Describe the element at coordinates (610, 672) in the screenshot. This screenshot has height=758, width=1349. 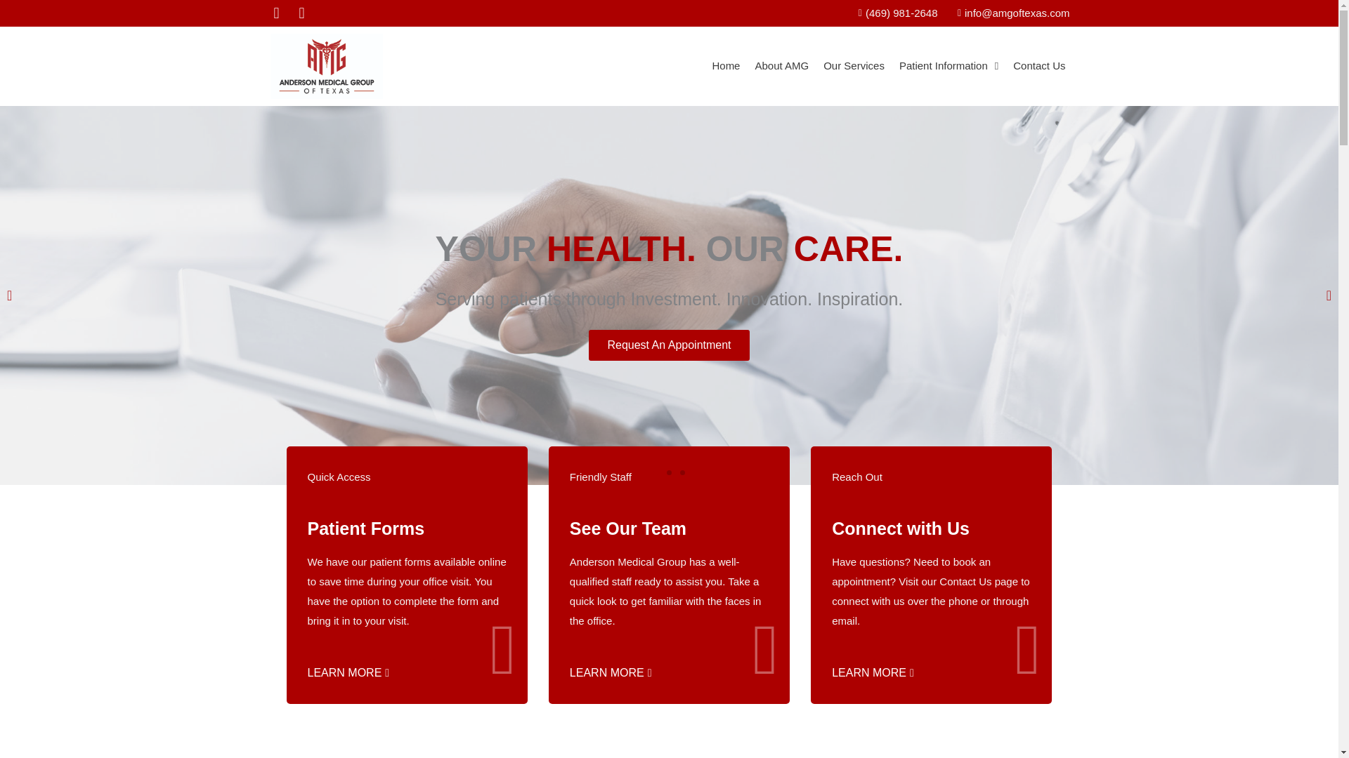
I see `LEARN MORE` at that location.